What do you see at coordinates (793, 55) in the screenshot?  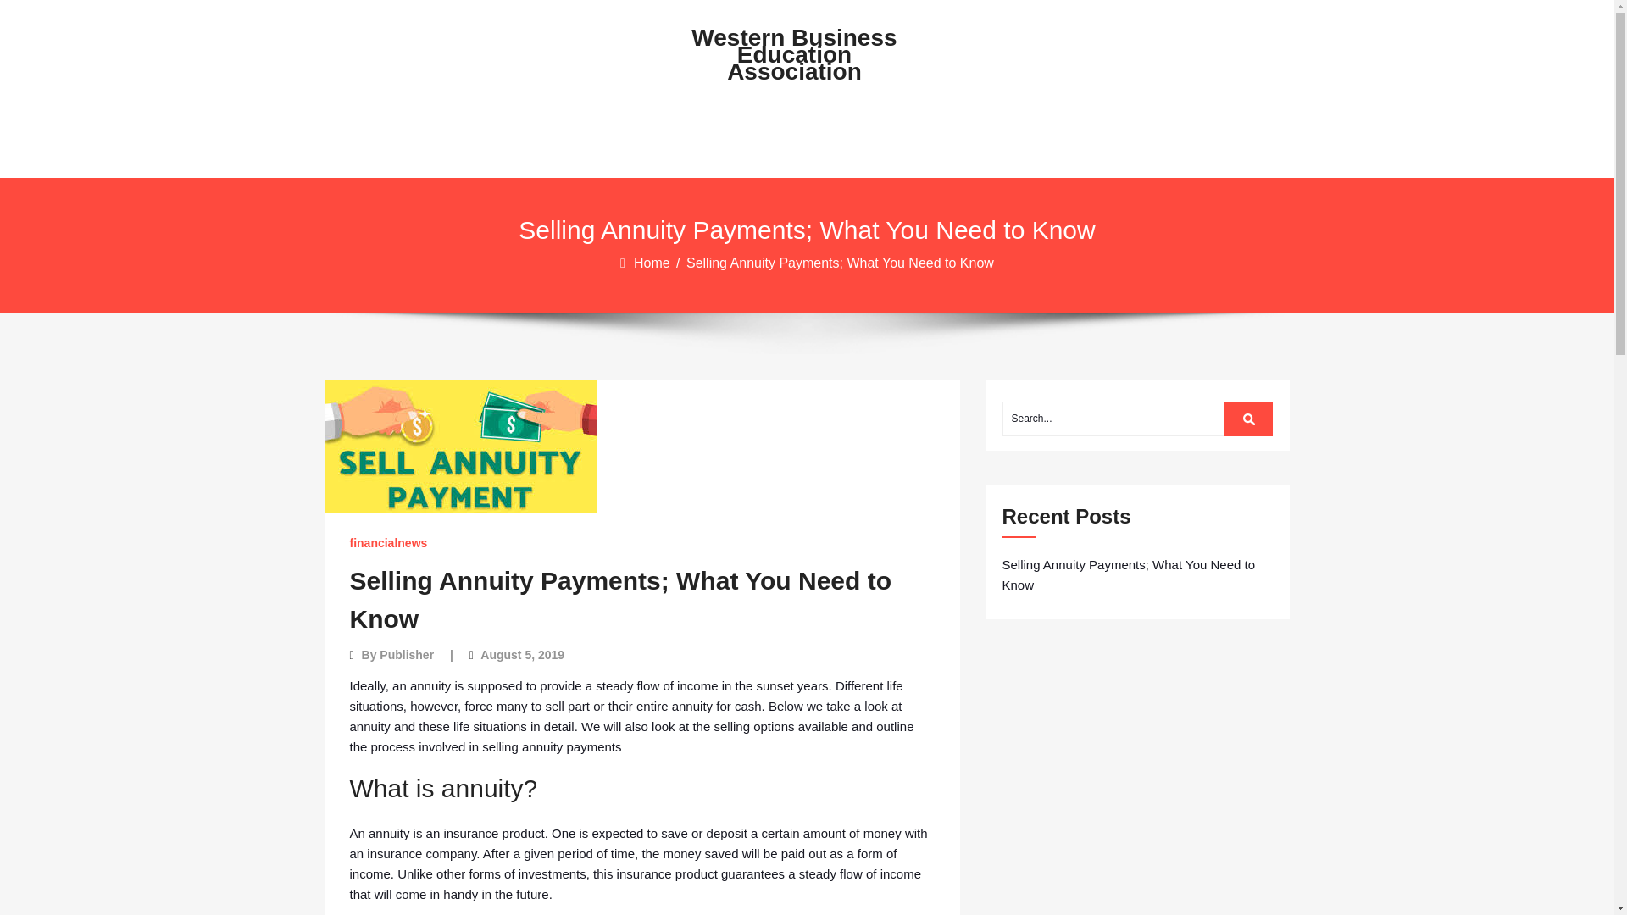 I see `Western Business Education Association` at bounding box center [793, 55].